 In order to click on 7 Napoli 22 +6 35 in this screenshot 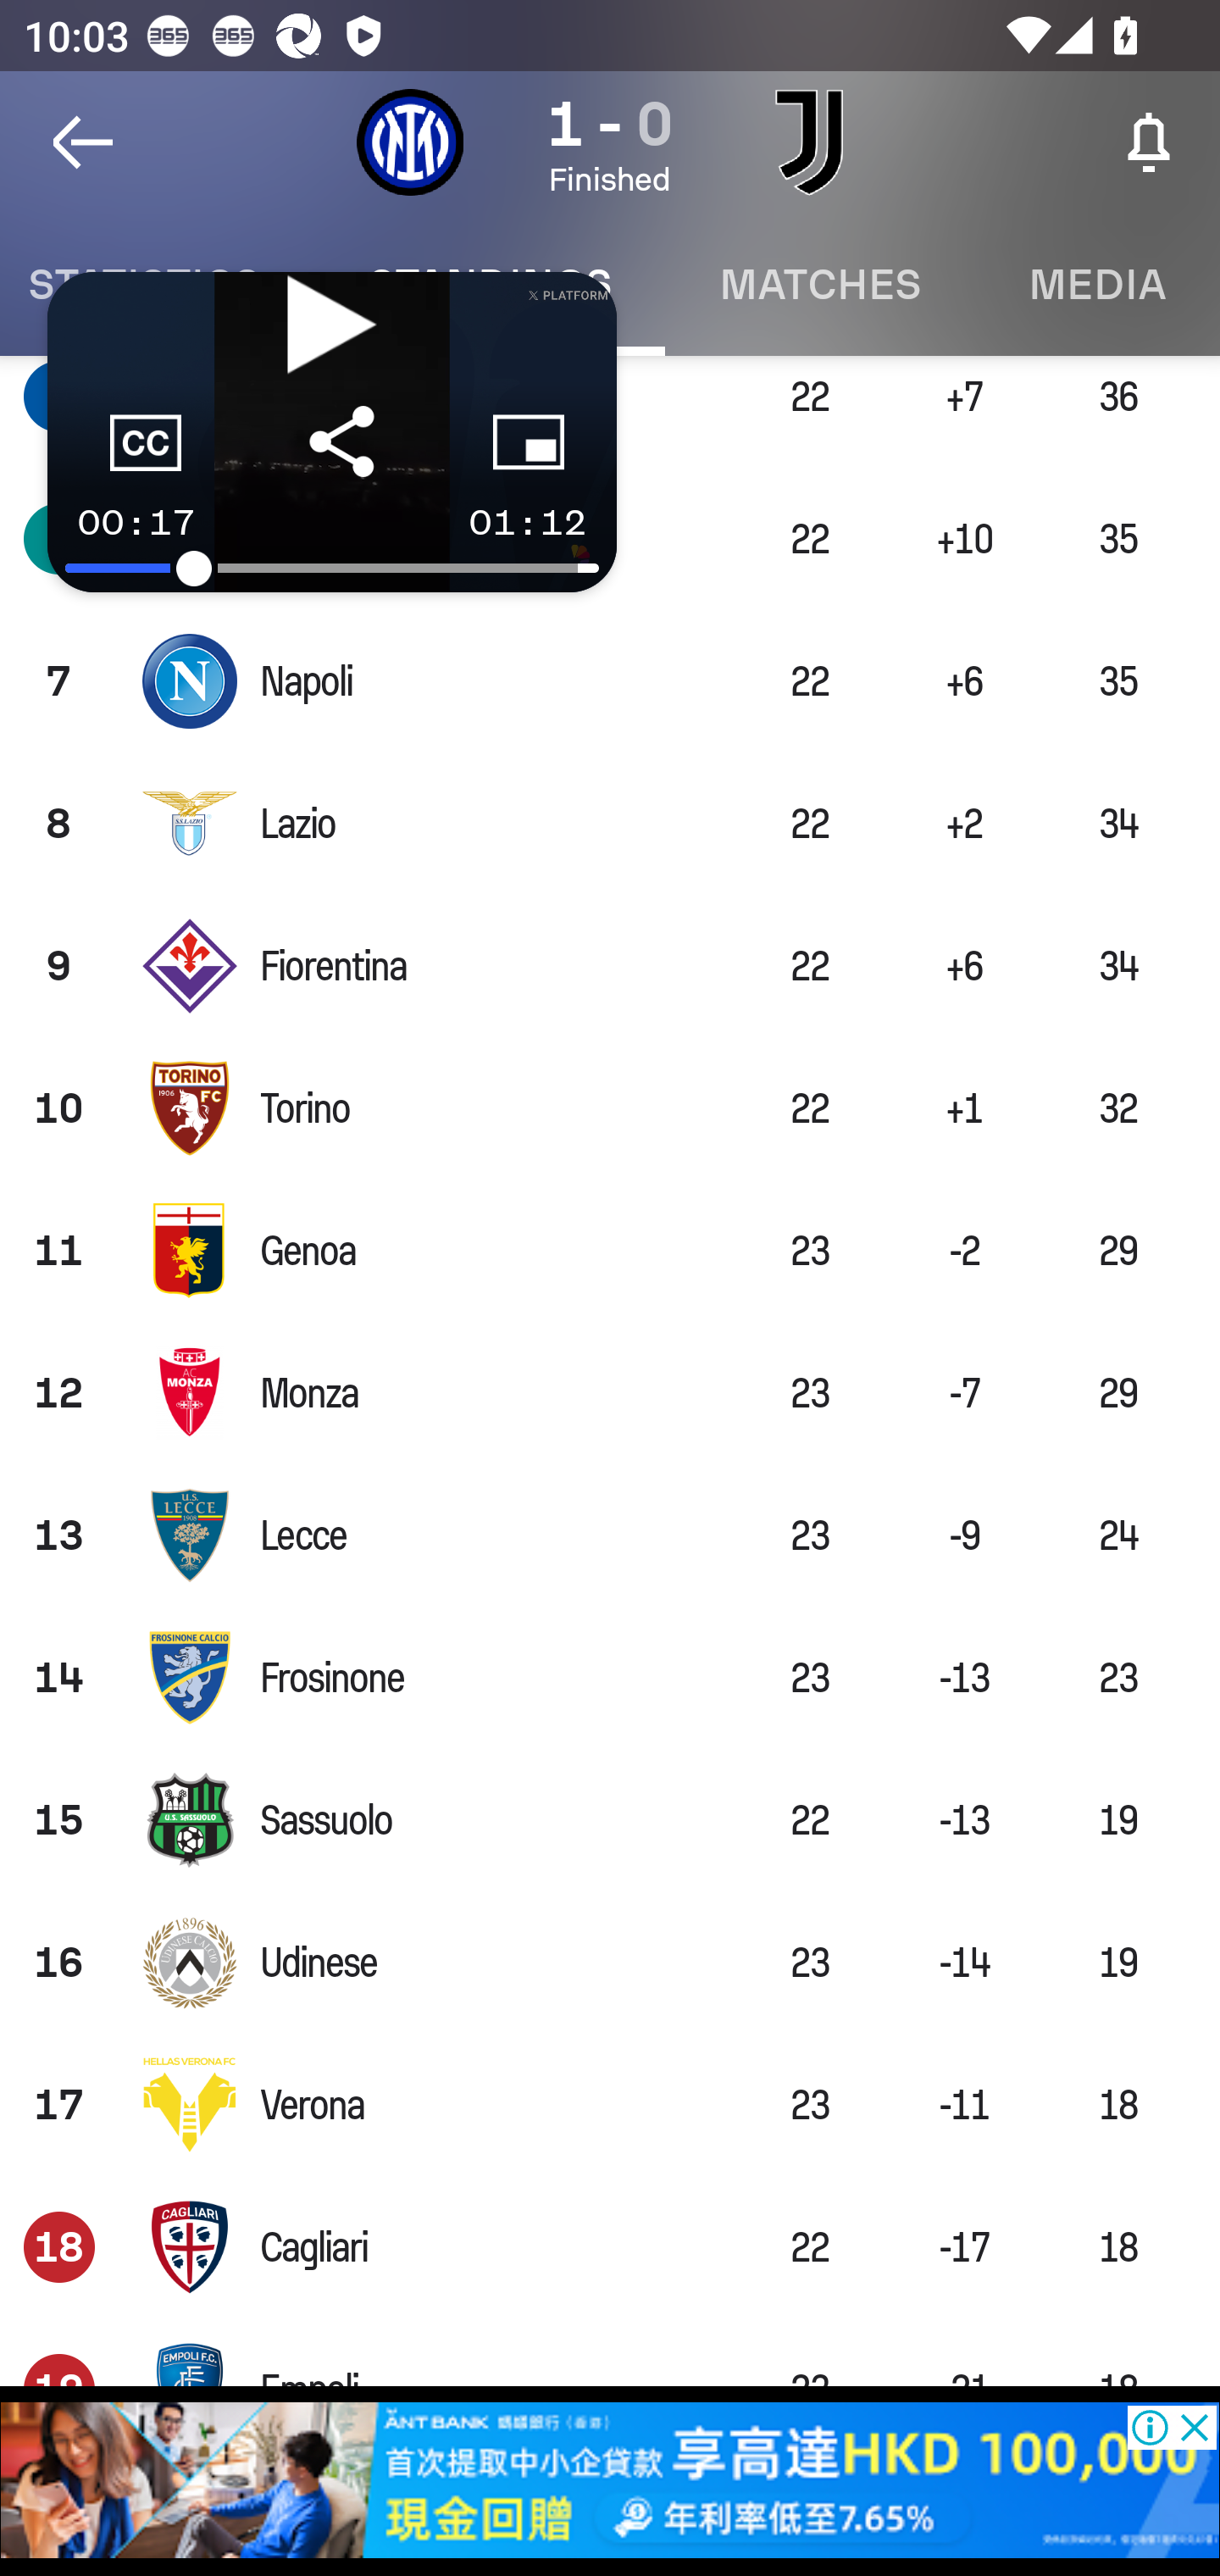, I will do `click(610, 681)`.